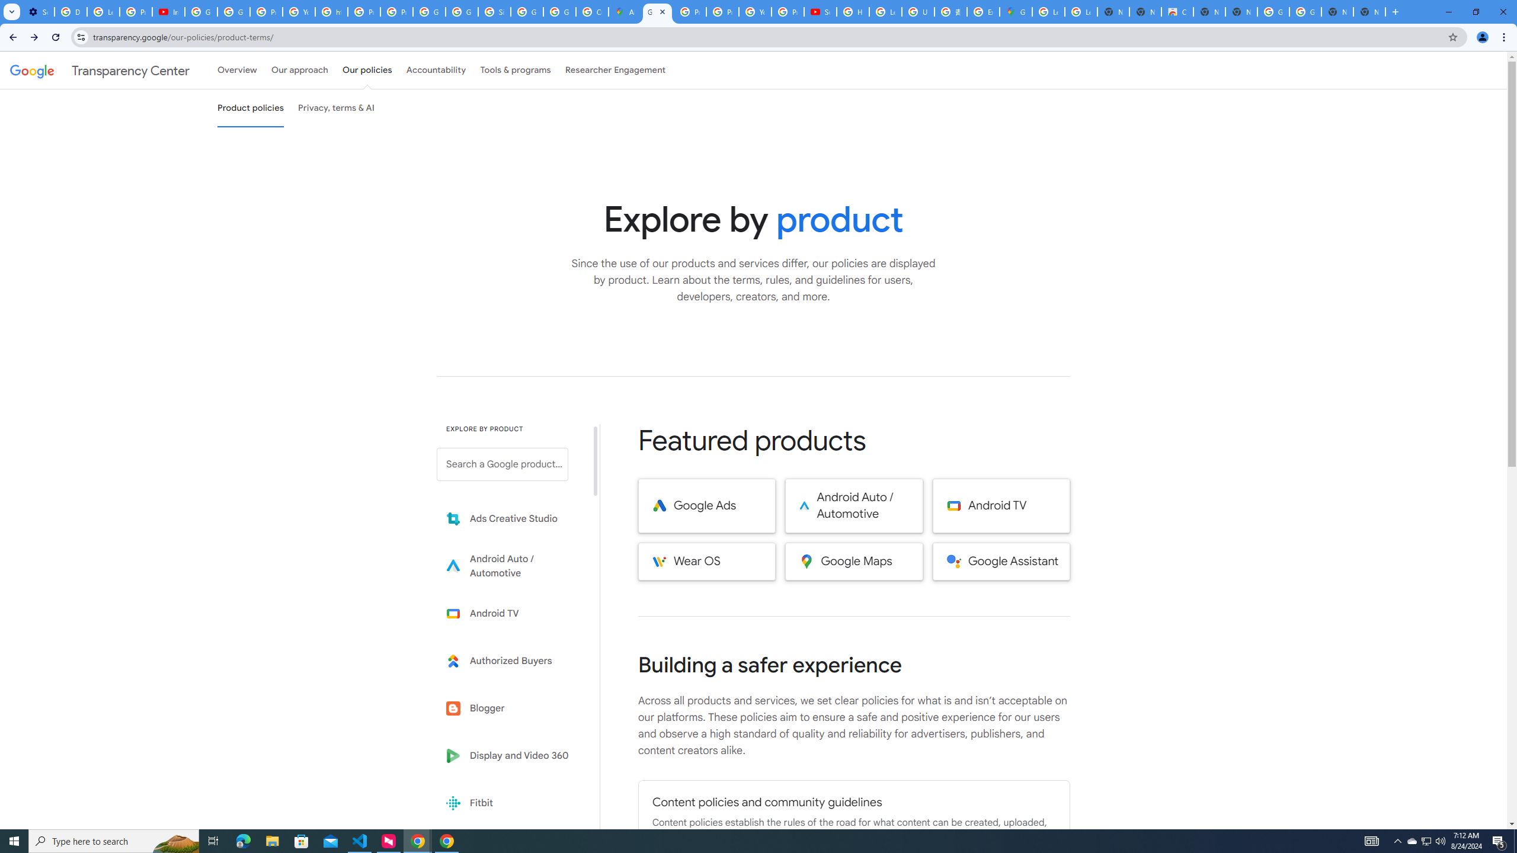  I want to click on YouTube, so click(299, 12).